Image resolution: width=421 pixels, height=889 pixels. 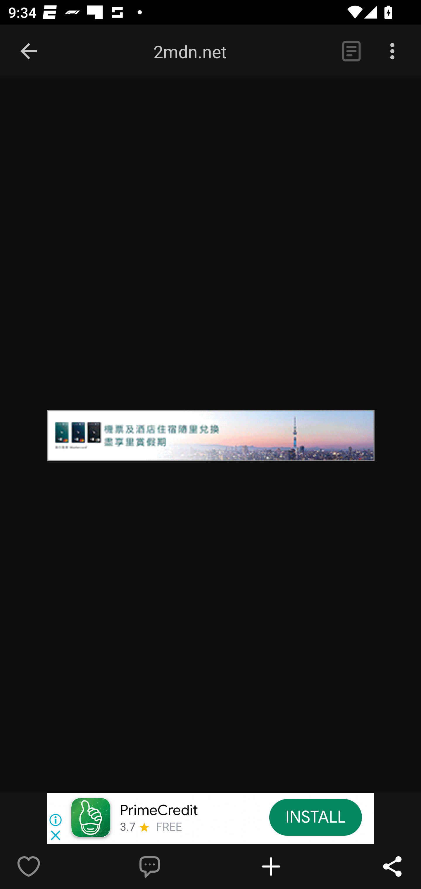 I want to click on Write a comment…, so click(x=174, y=866).